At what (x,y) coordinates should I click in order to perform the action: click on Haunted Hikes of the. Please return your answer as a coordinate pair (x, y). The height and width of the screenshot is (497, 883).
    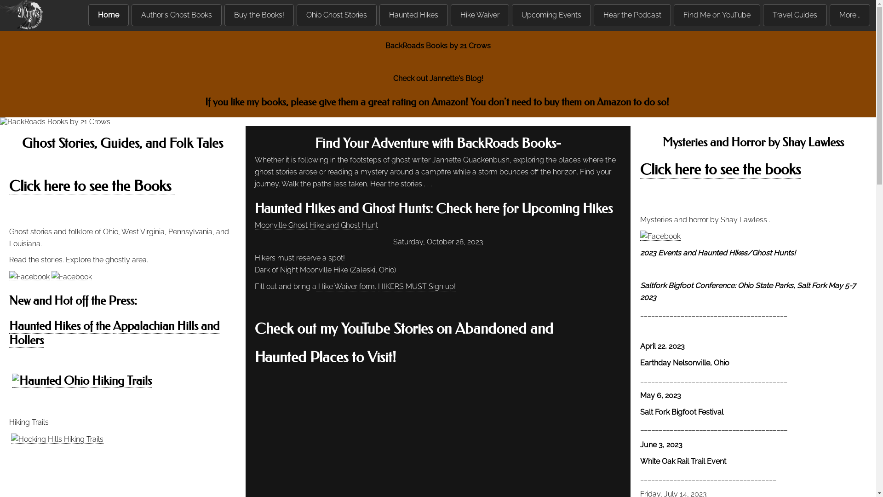
    Looking at the image, I should click on (61, 326).